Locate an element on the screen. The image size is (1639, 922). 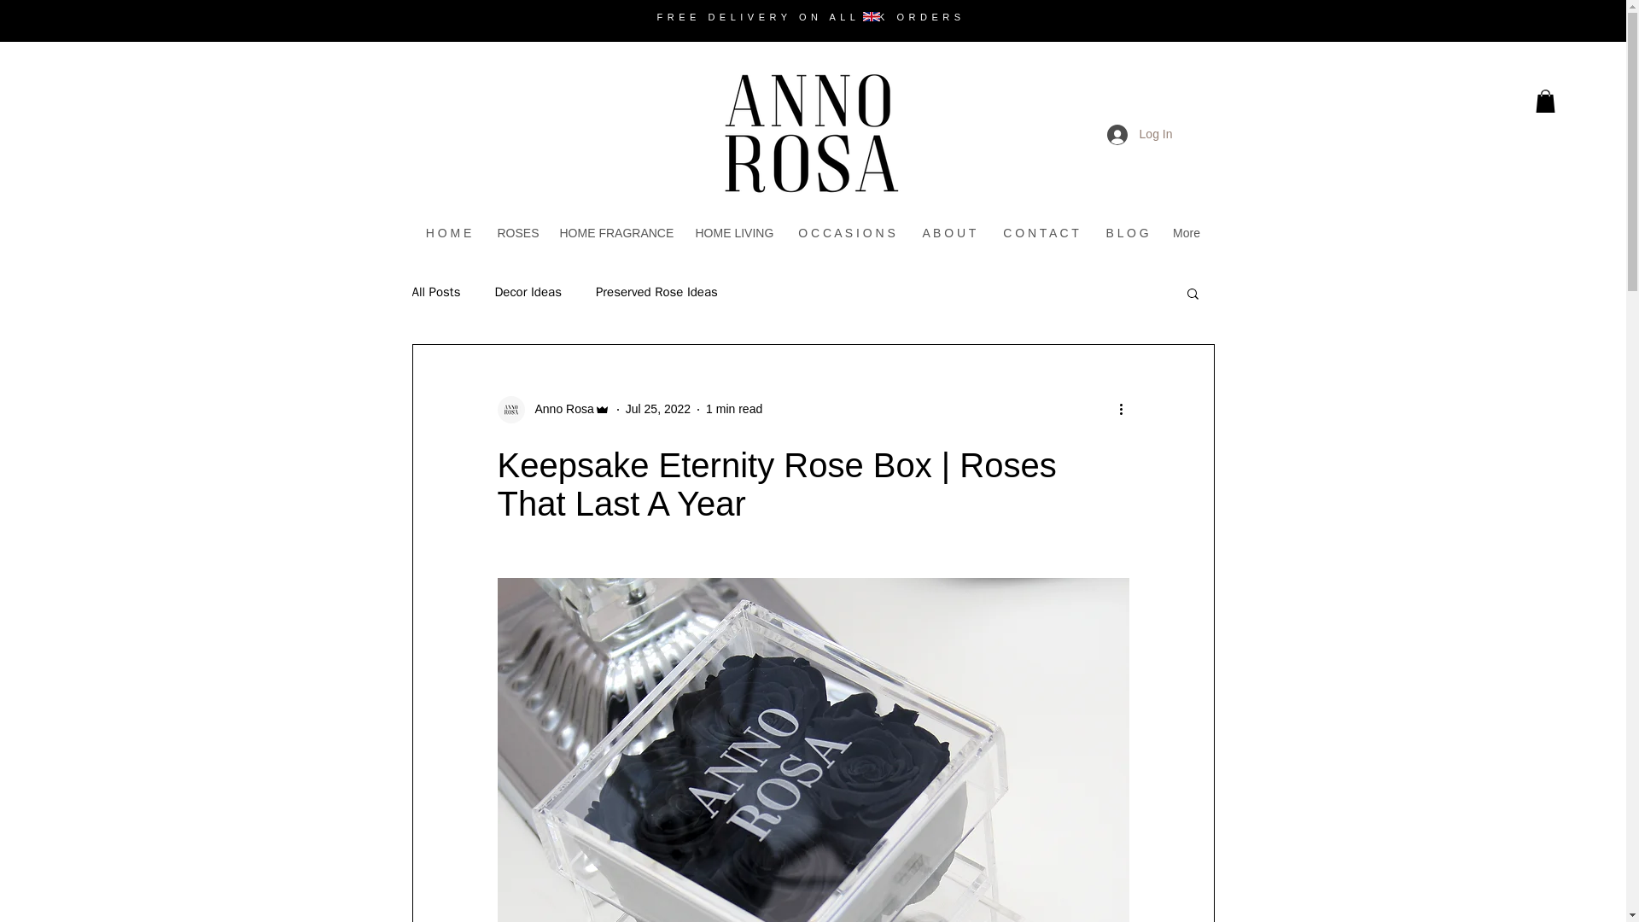
Anno Rosa is located at coordinates (553, 410).